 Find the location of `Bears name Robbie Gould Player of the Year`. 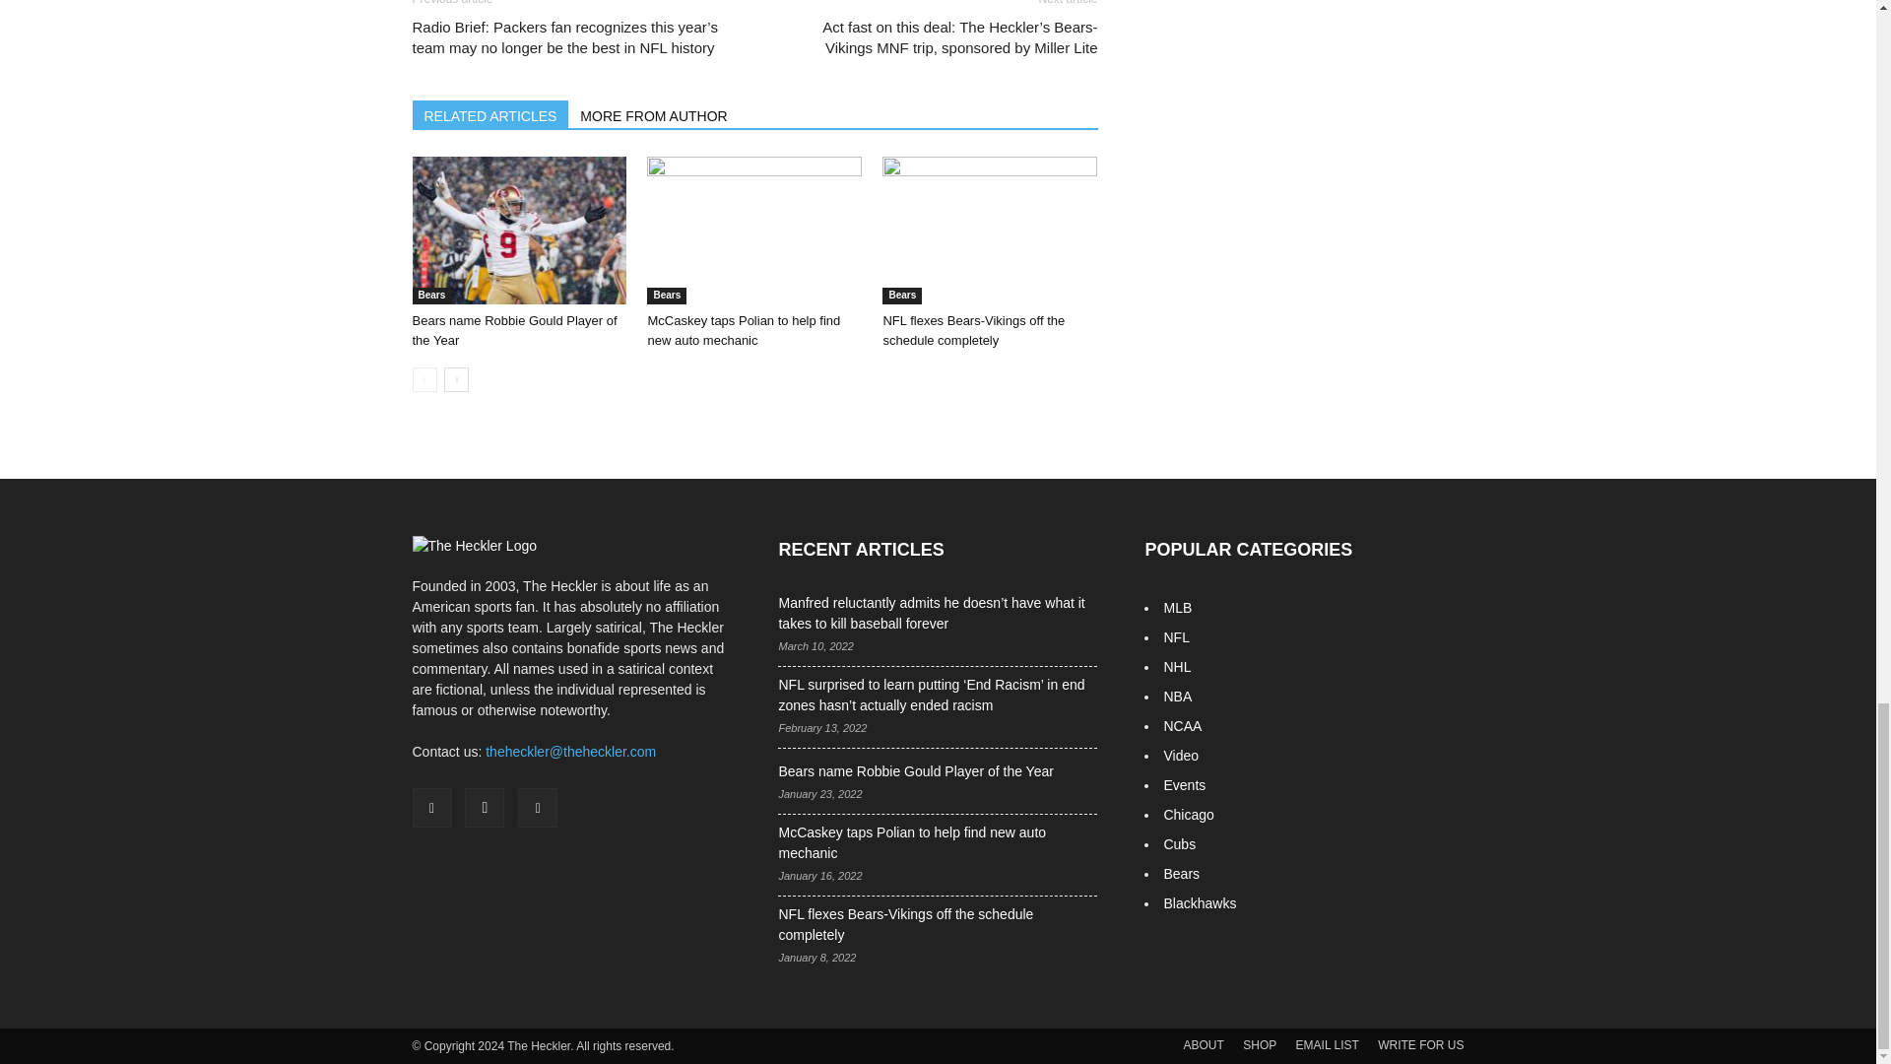

Bears name Robbie Gould Player of the Year is located at coordinates (518, 230).